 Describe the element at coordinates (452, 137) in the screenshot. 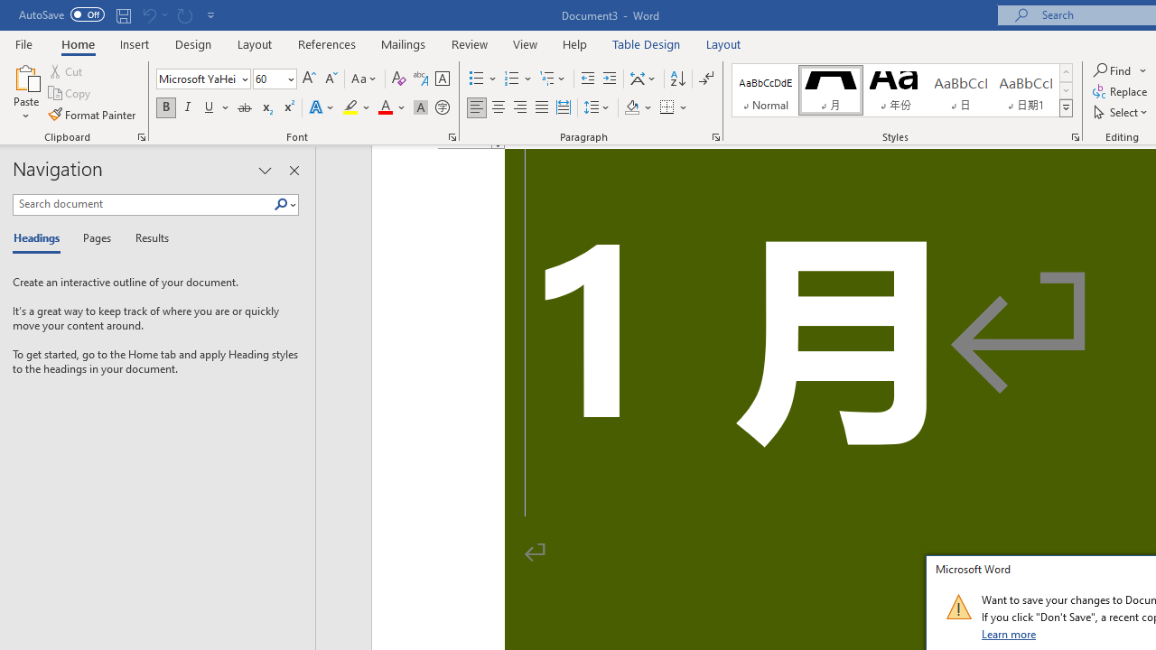

I see `Font...` at that location.